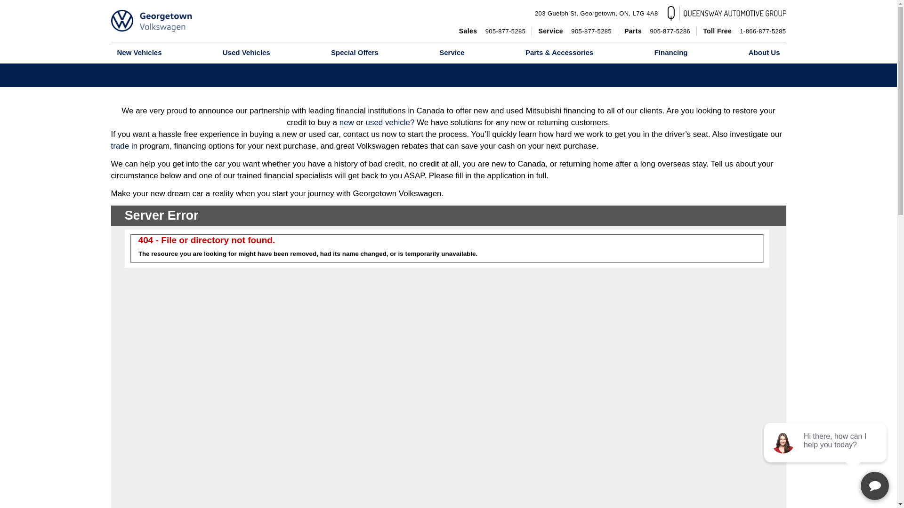  Describe the element at coordinates (657, 31) in the screenshot. I see `Parts 905-877-5286` at that location.